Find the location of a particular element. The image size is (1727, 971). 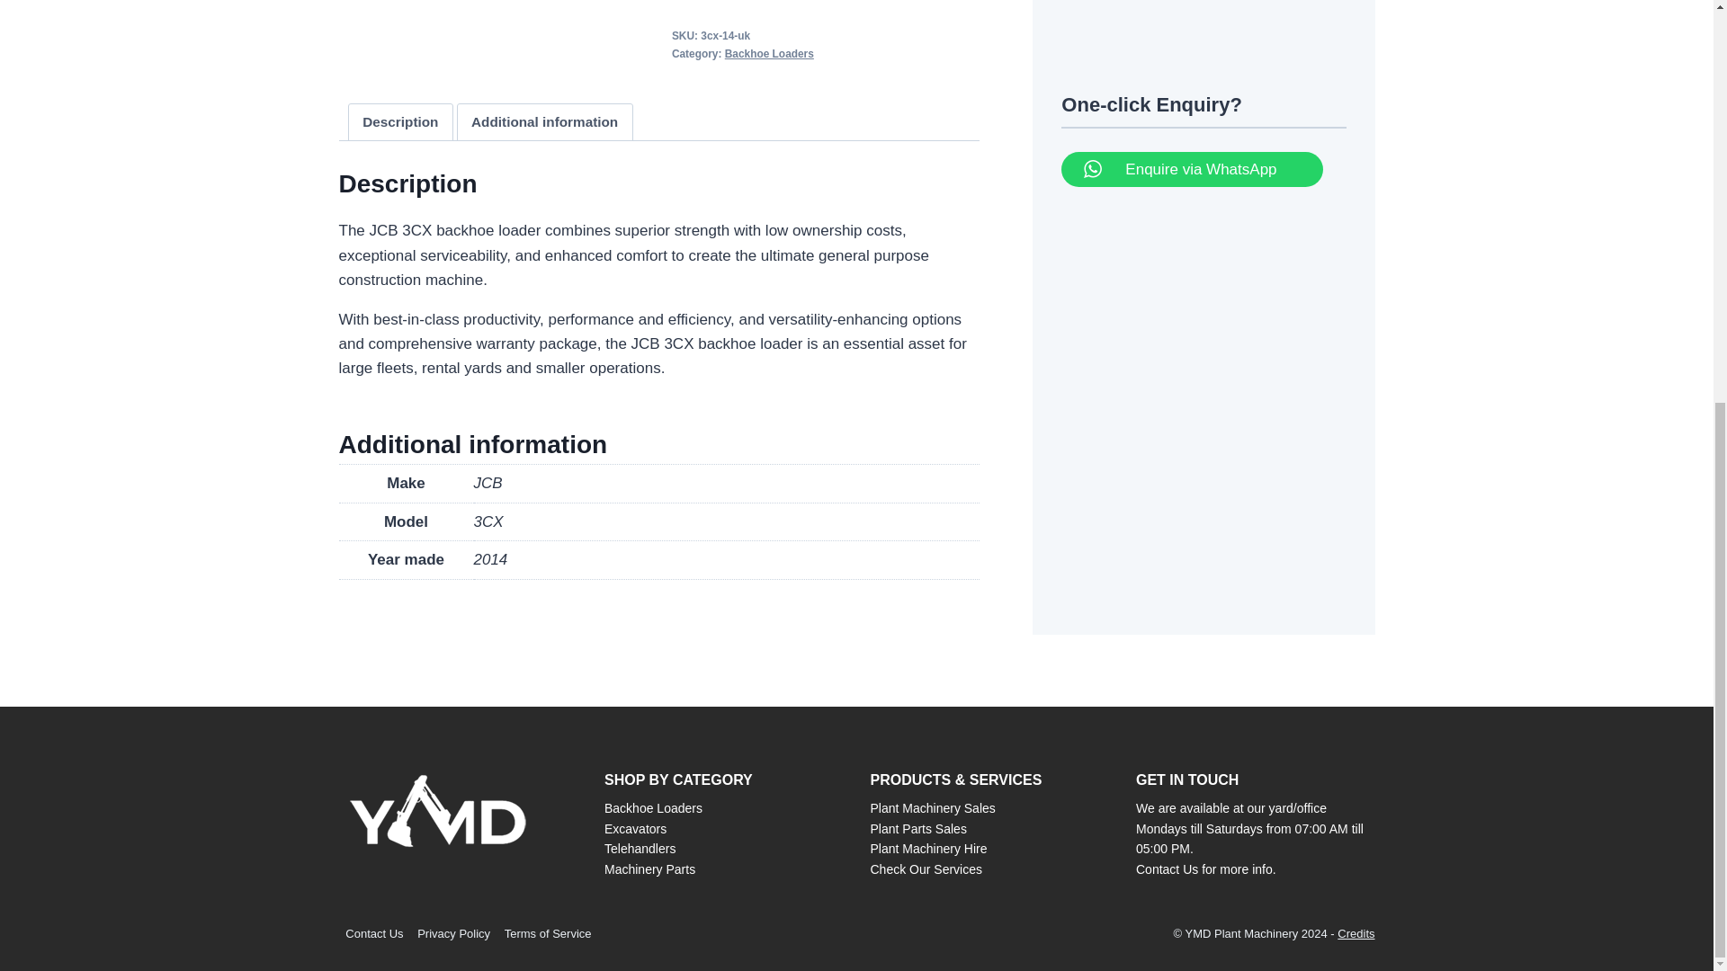

Telehandlers is located at coordinates (640, 849).